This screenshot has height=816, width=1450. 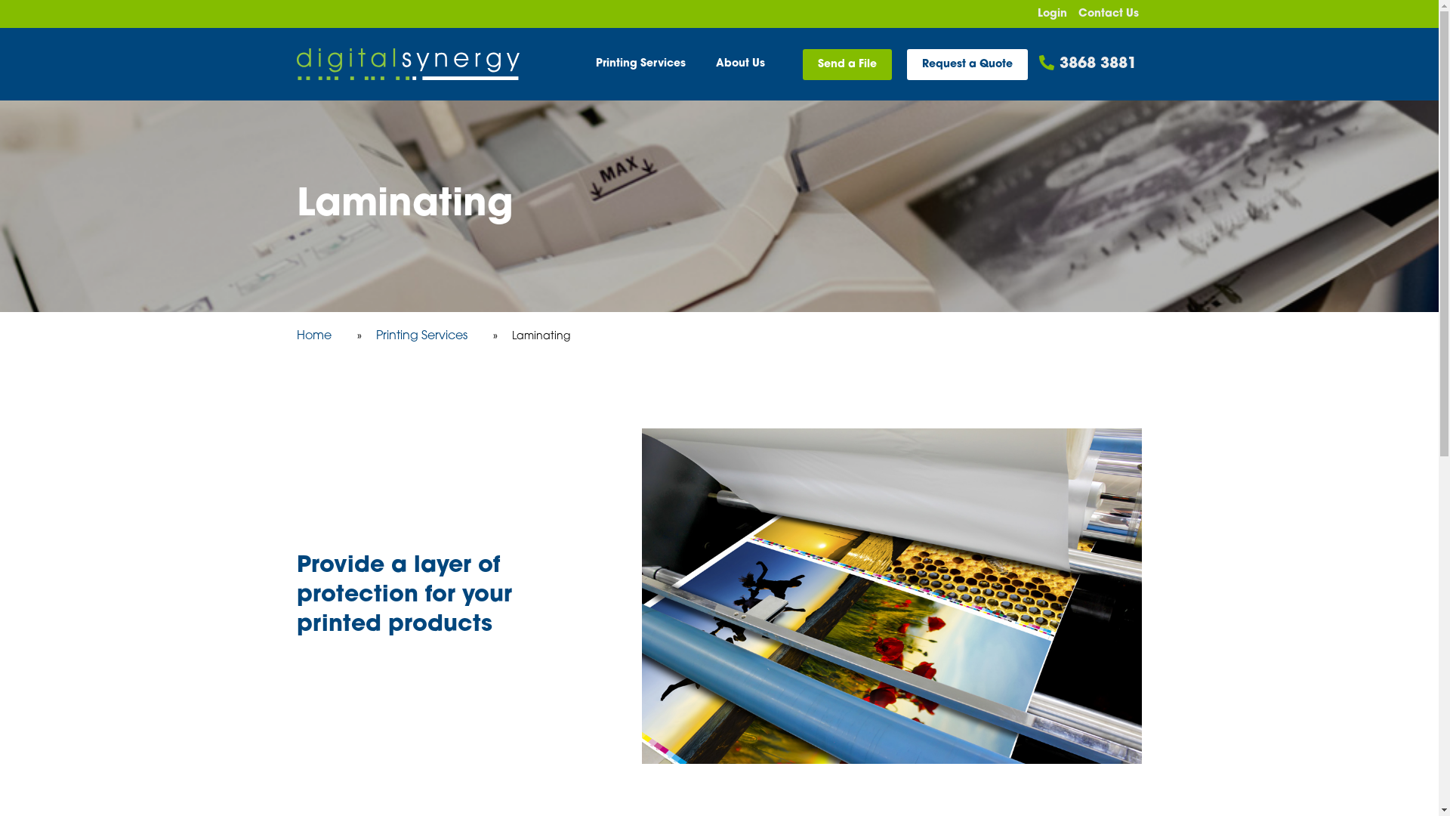 What do you see at coordinates (640, 64) in the screenshot?
I see `Printing Services` at bounding box center [640, 64].